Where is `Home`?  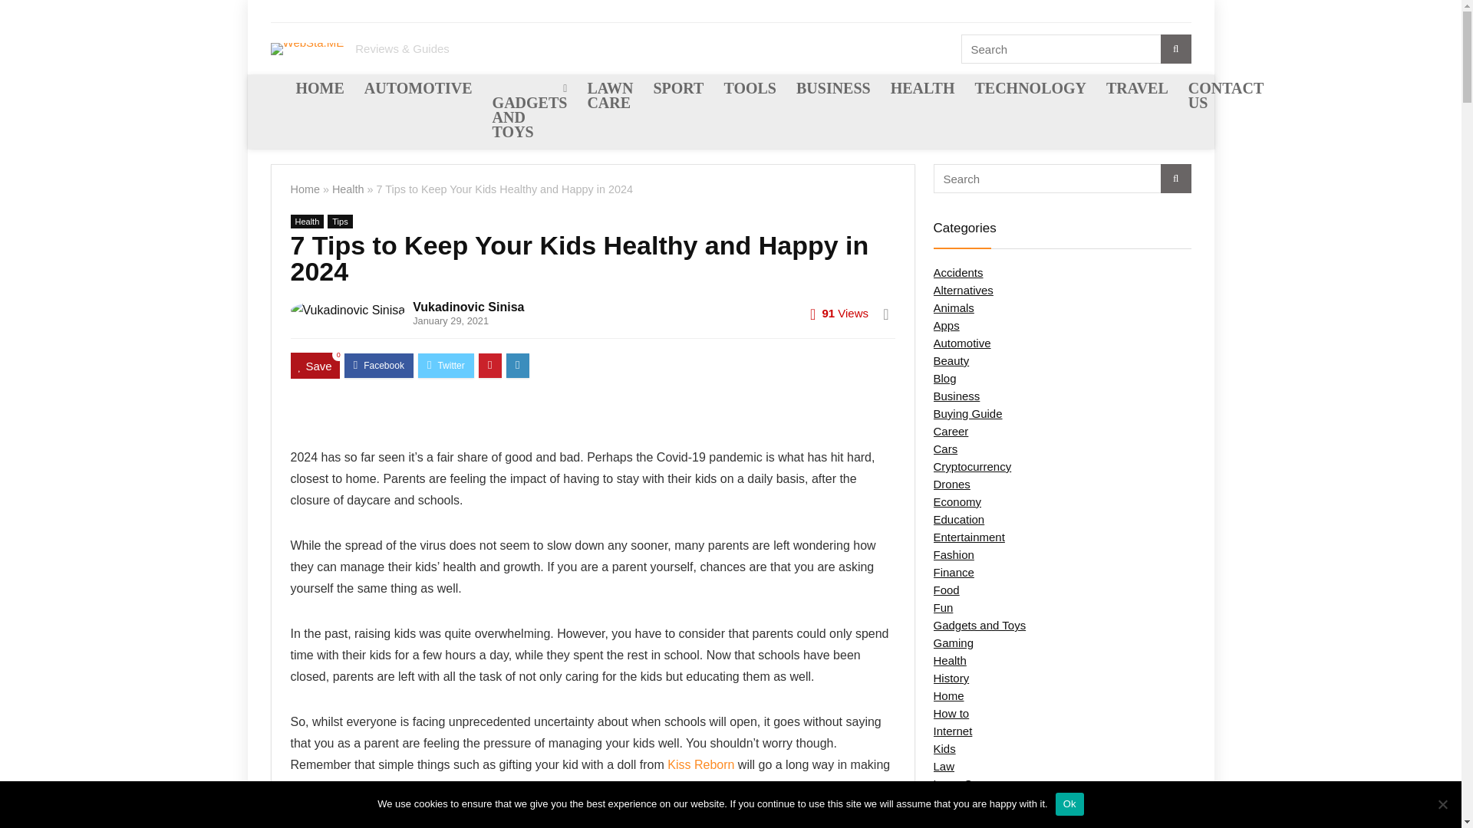 Home is located at coordinates (305, 189).